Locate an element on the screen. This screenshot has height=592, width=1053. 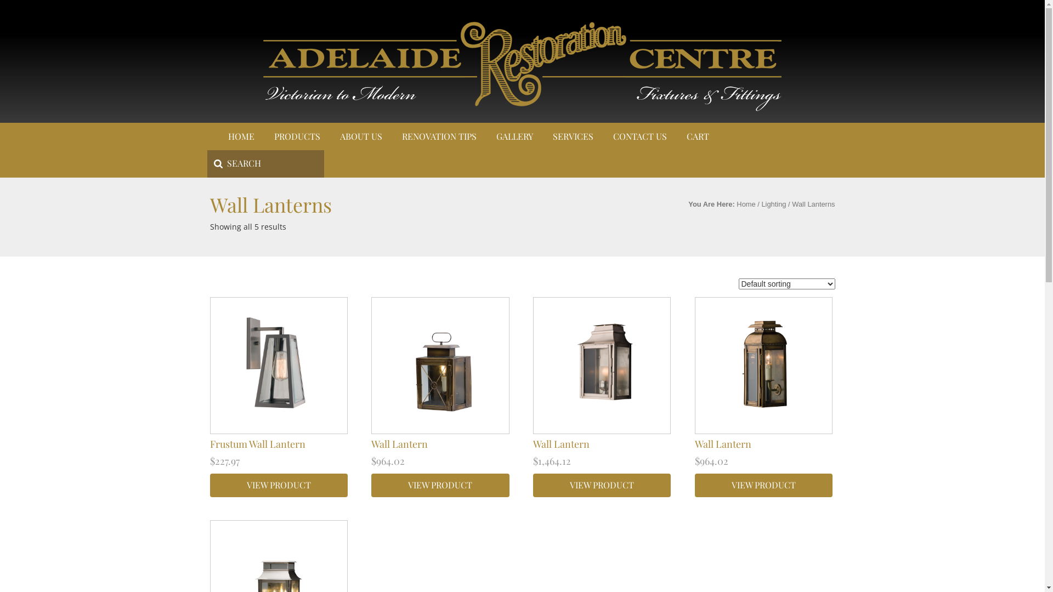
GALLERY is located at coordinates (514, 136).